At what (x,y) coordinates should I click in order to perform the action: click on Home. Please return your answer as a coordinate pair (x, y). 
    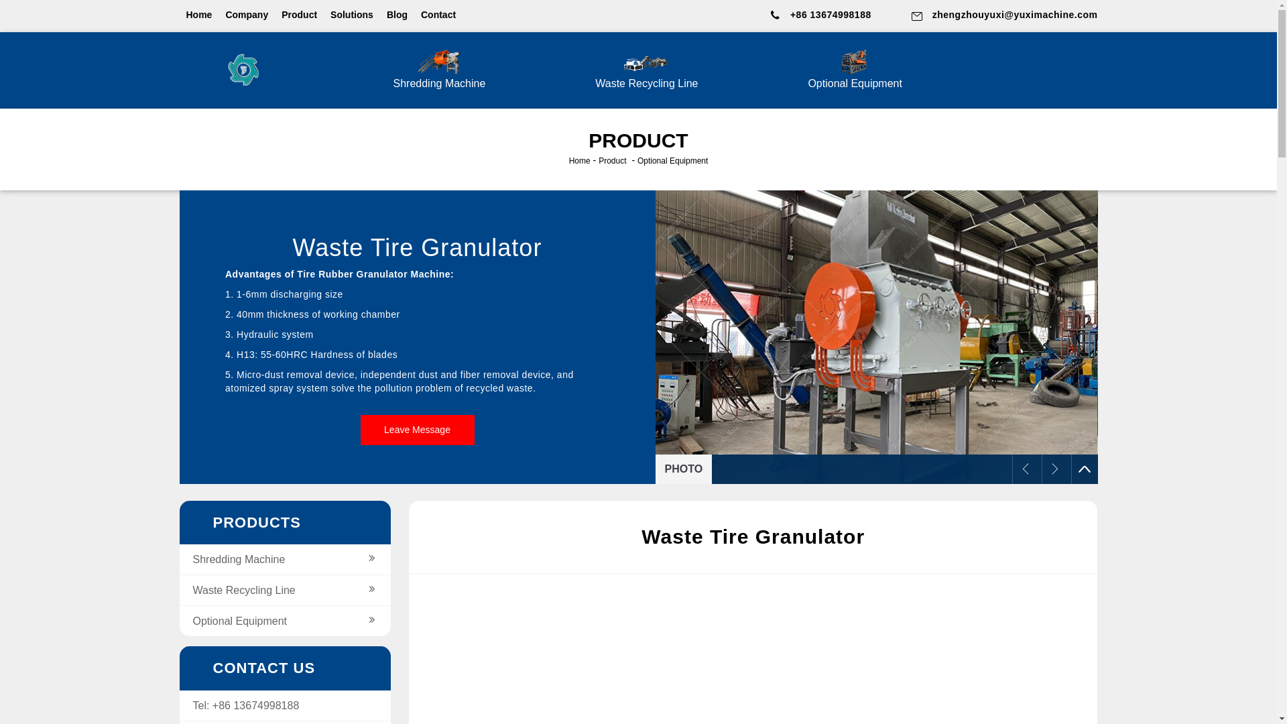
    Looking at the image, I should click on (199, 15).